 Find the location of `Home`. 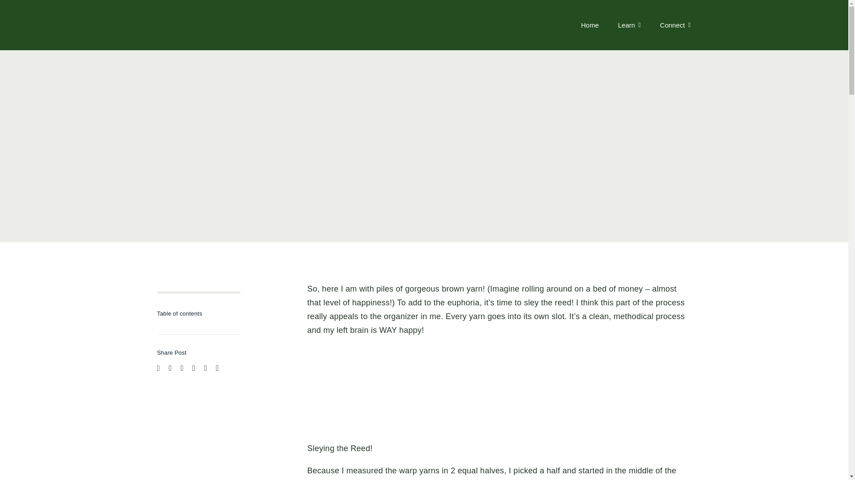

Home is located at coordinates (590, 25).